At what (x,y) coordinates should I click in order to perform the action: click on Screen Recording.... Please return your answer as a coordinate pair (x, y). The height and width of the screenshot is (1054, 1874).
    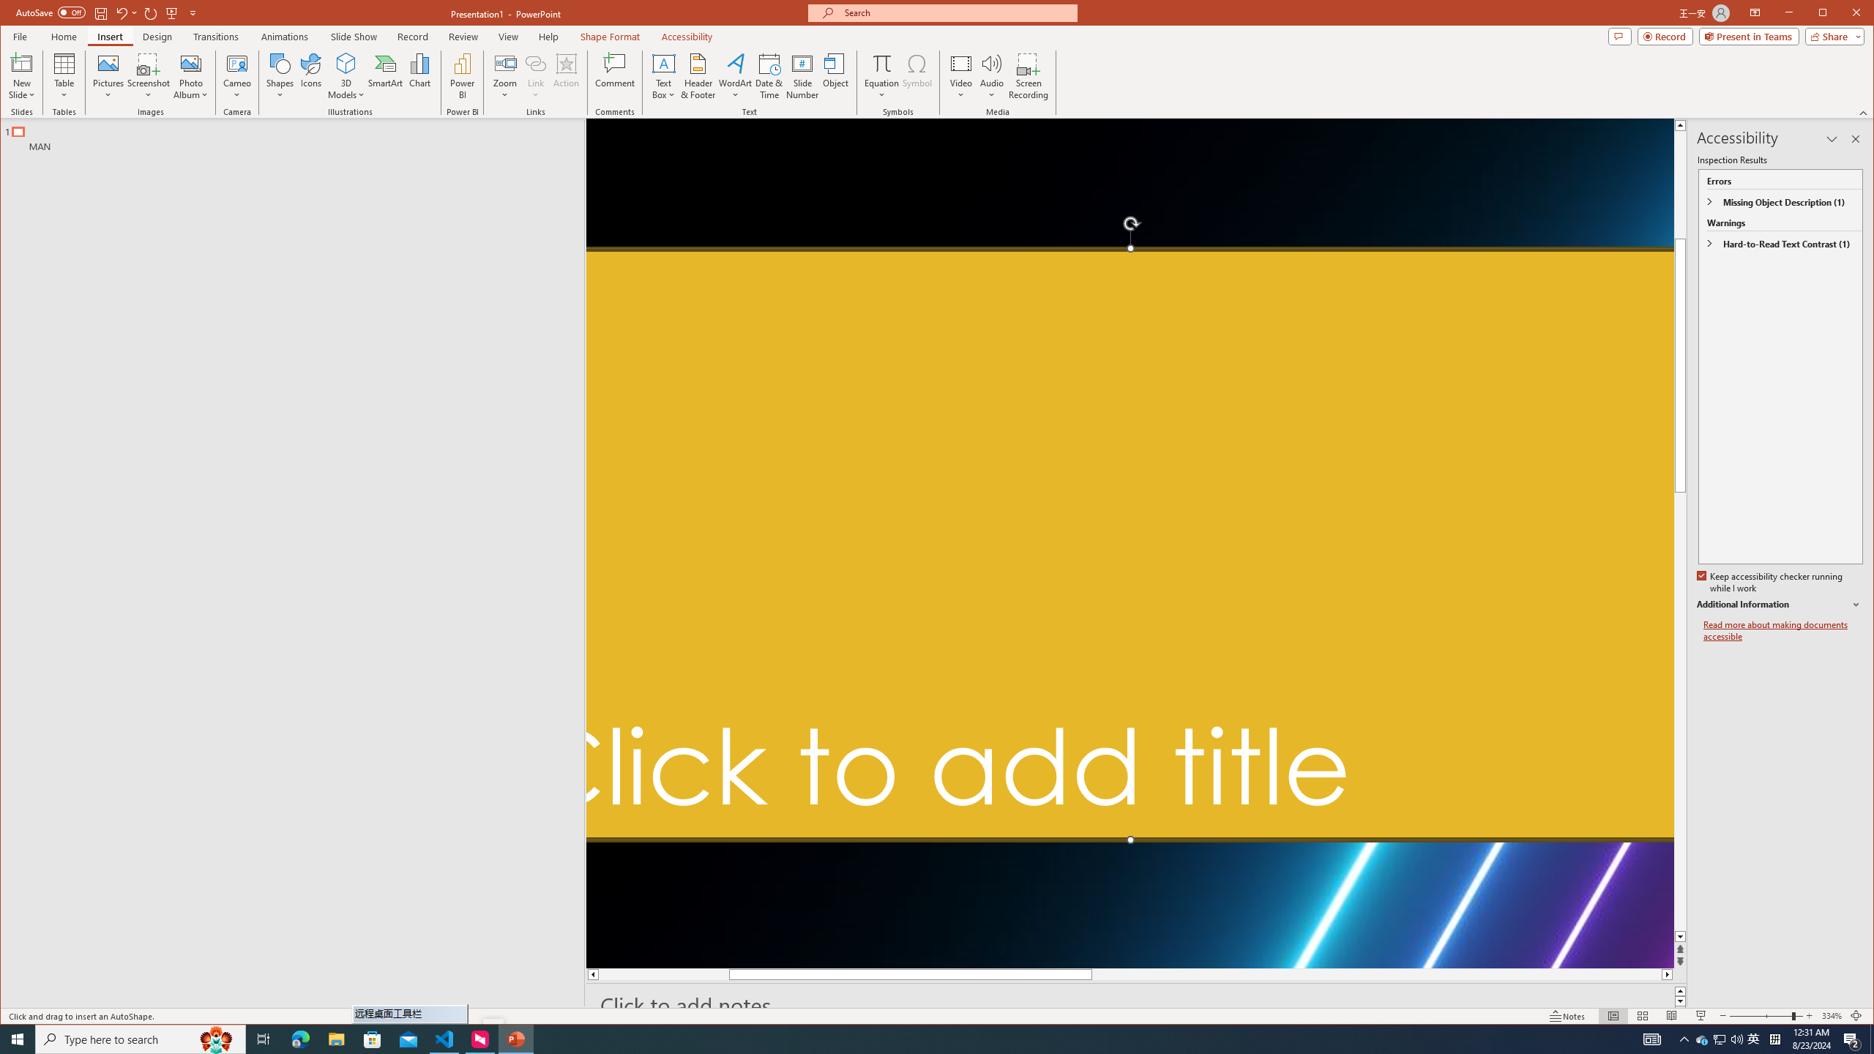
    Looking at the image, I should click on (1029, 76).